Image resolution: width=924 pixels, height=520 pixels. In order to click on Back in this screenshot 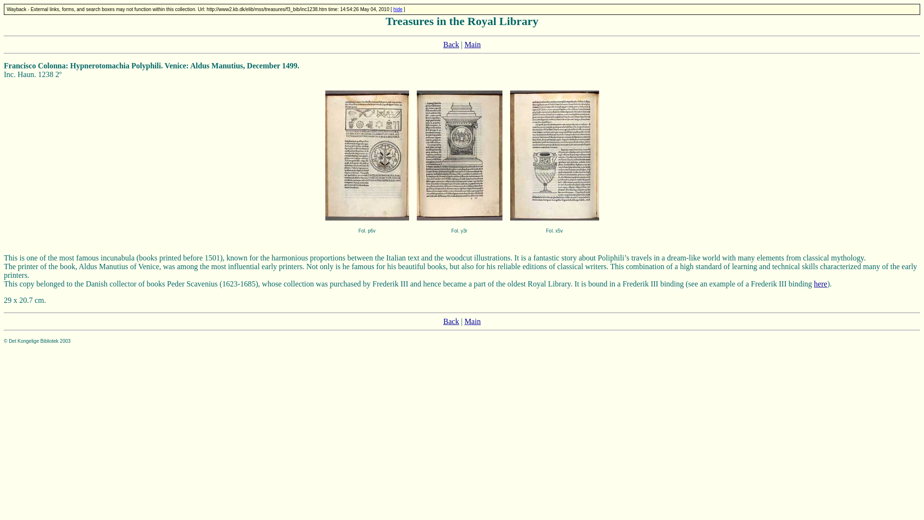, I will do `click(451, 321)`.